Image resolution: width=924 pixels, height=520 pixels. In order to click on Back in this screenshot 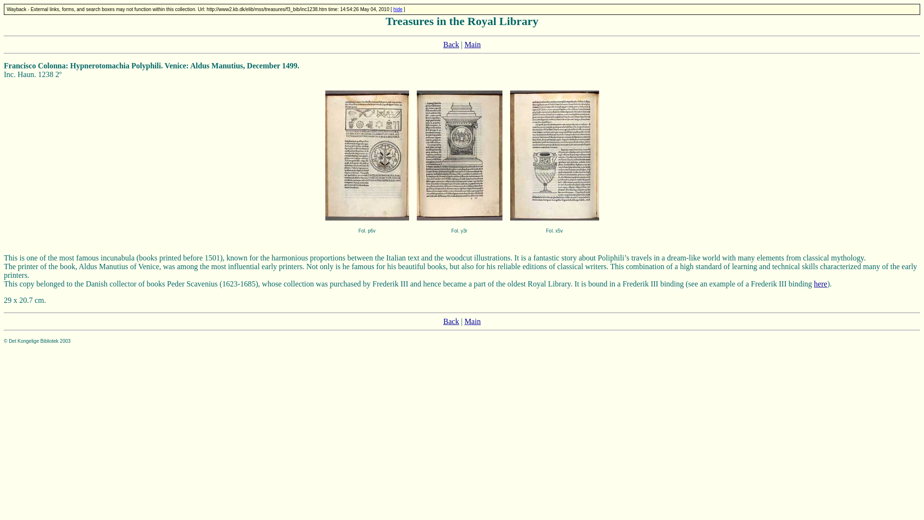, I will do `click(451, 321)`.